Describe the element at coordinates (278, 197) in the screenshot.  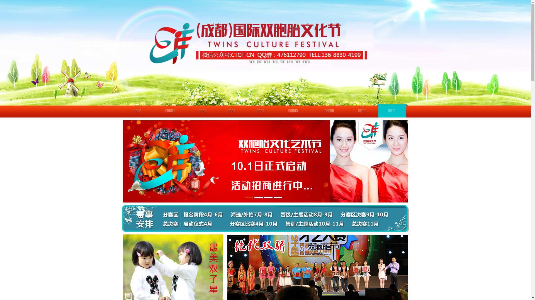
I see `4` at that location.